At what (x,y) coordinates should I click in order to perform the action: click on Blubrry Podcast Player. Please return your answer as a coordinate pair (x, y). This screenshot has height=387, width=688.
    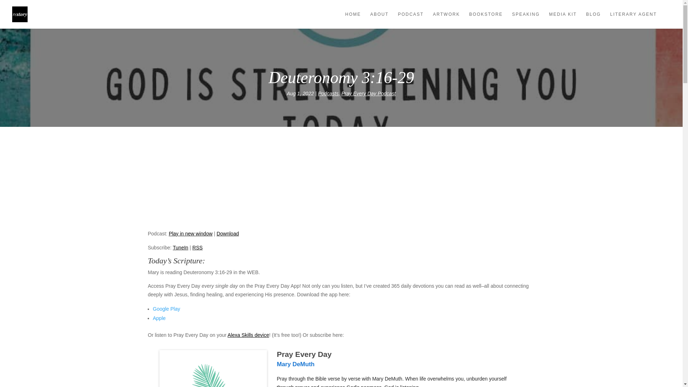
    Looking at the image, I should click on (341, 197).